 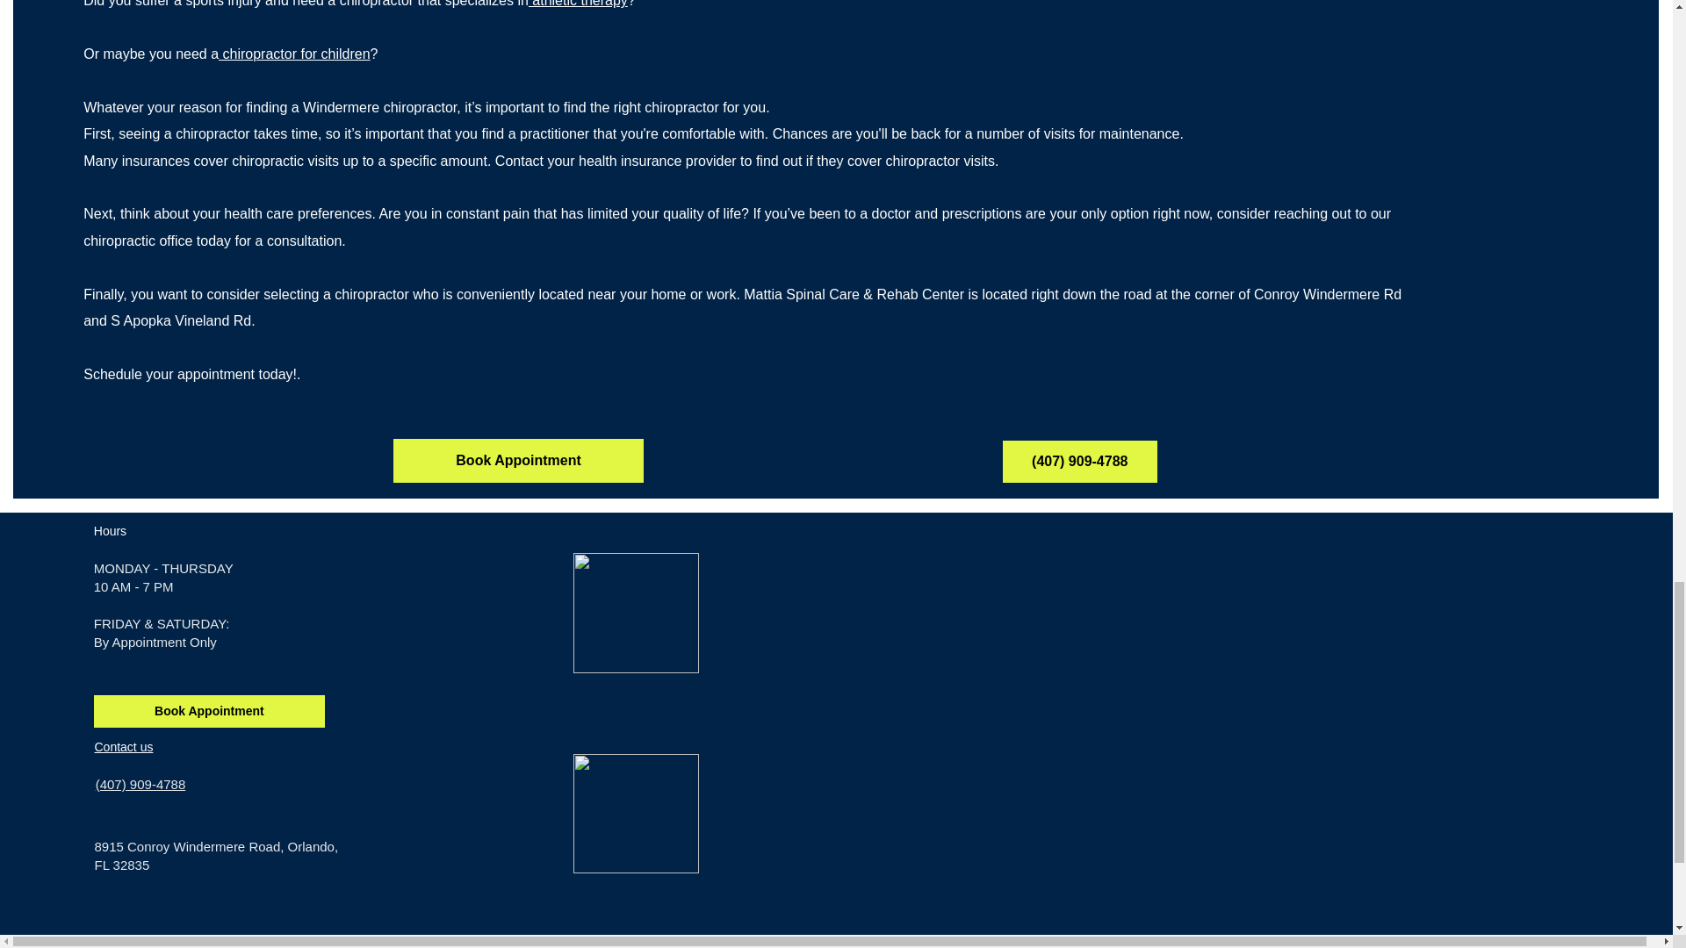 What do you see at coordinates (295, 54) in the screenshot?
I see `chiropractor for children` at bounding box center [295, 54].